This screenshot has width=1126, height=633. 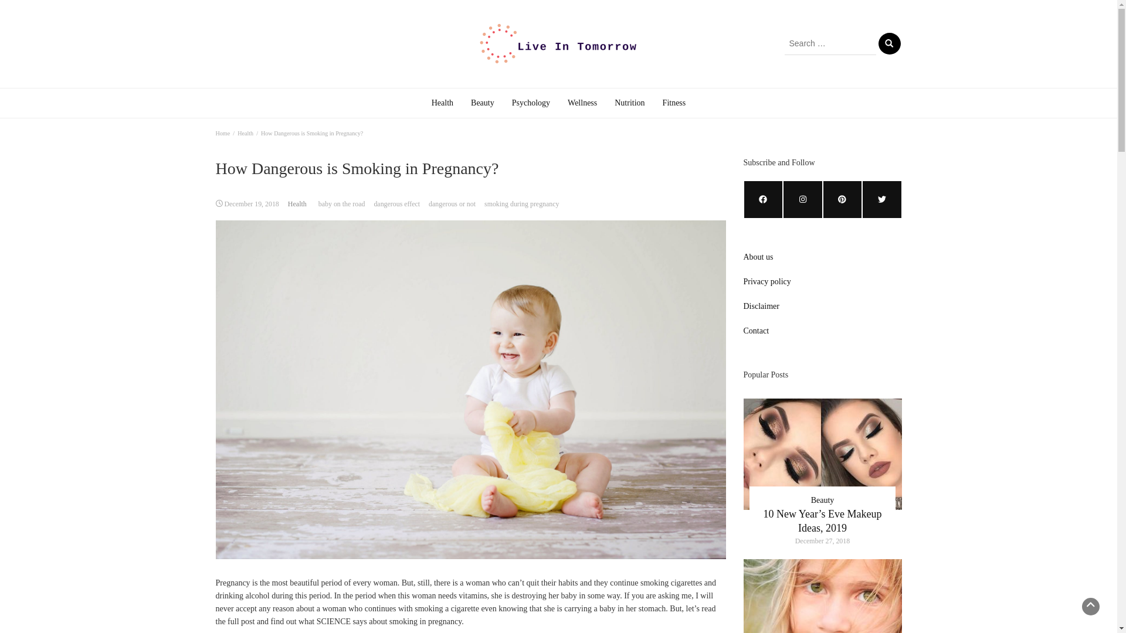 What do you see at coordinates (531, 103) in the screenshot?
I see `Psychology` at bounding box center [531, 103].